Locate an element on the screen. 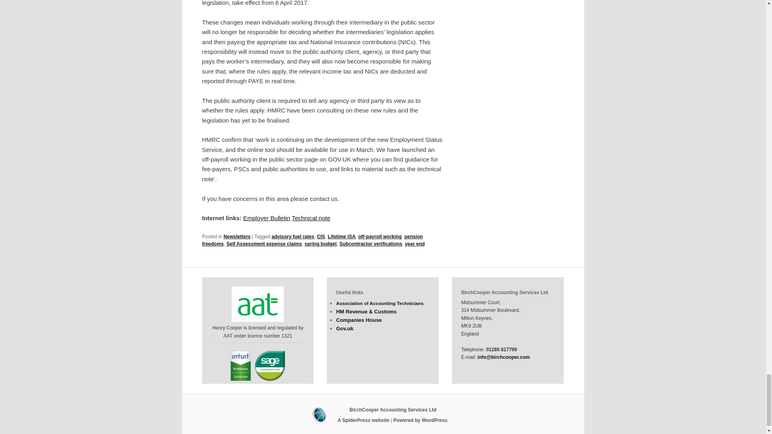 This screenshot has height=434, width=772. SpiderPress is located at coordinates (383, 415).